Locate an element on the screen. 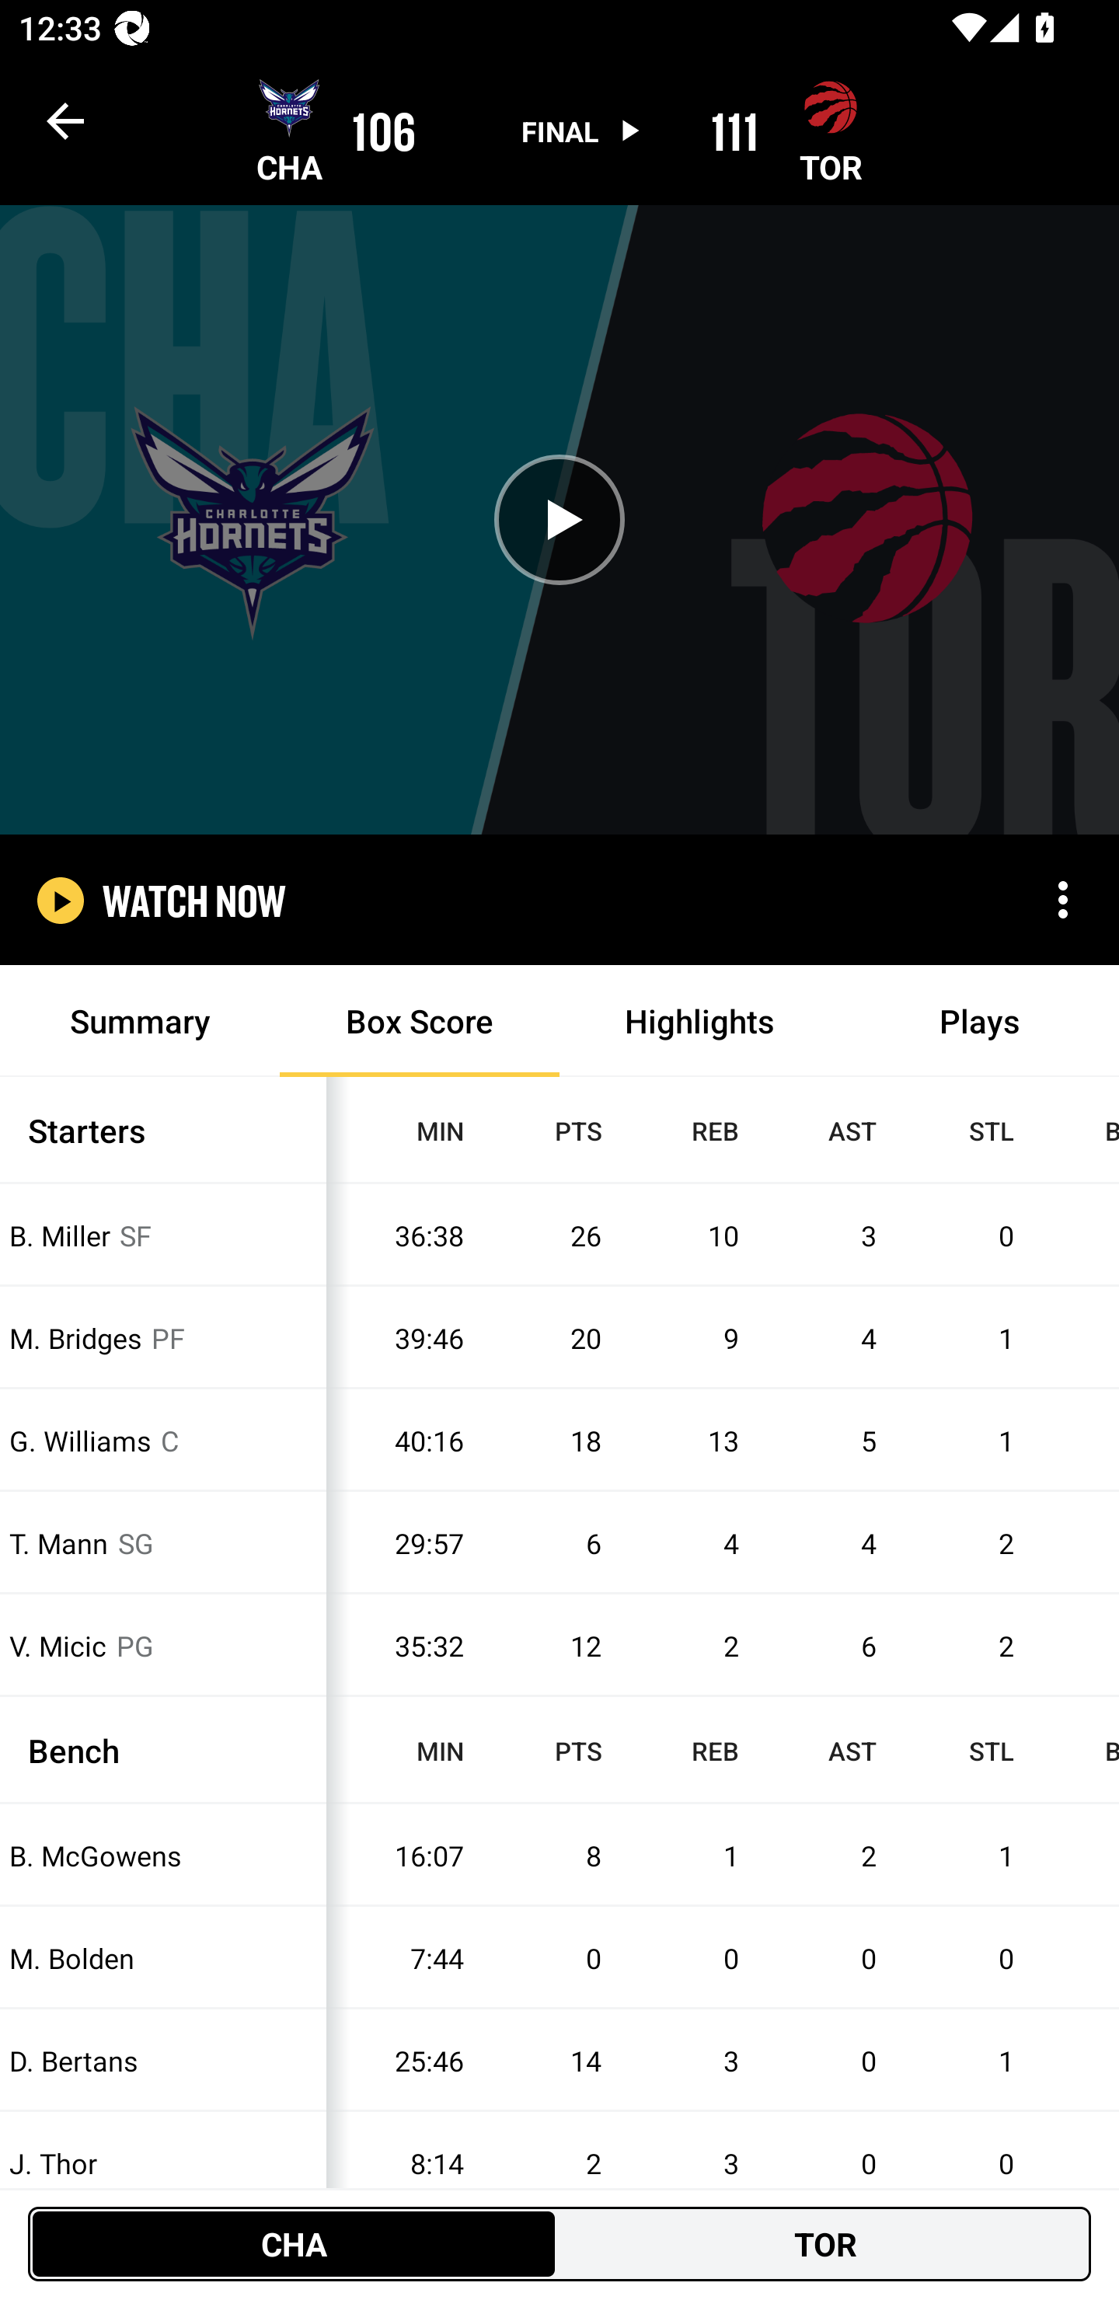  WATCH NOW is located at coordinates (194, 900).